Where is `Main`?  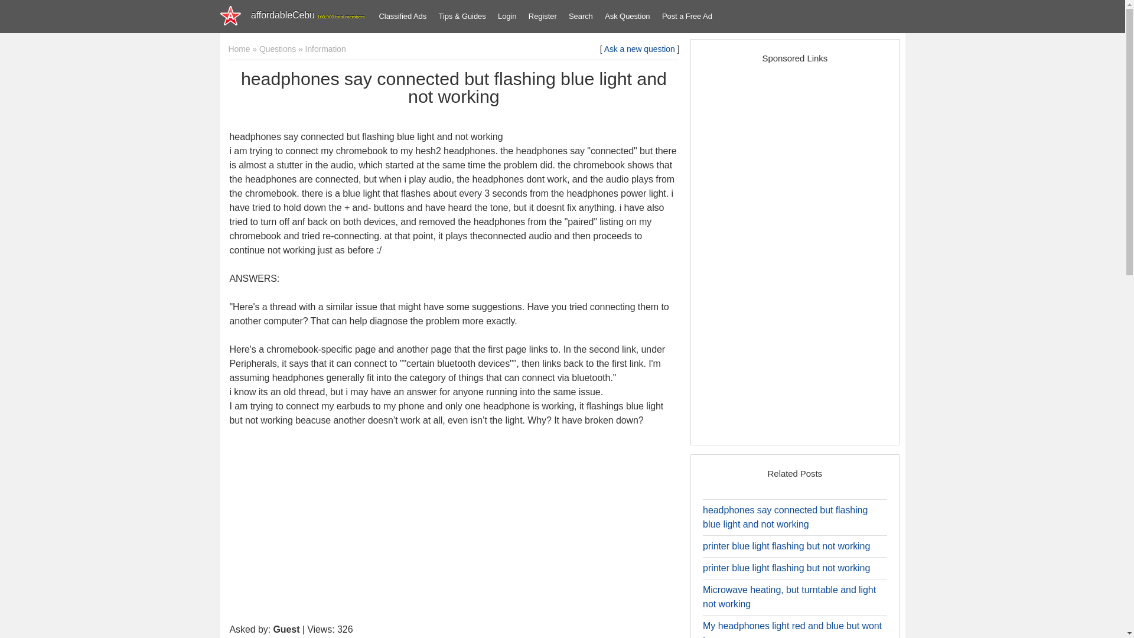 Main is located at coordinates (296, 17).